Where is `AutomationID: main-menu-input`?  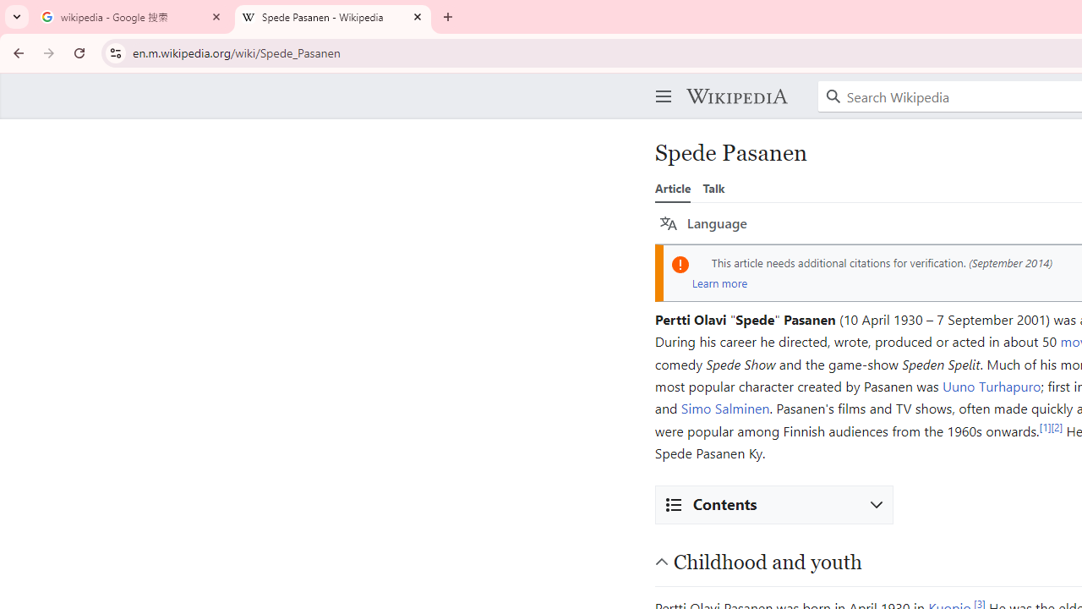 AutomationID: main-menu-input is located at coordinates (660, 83).